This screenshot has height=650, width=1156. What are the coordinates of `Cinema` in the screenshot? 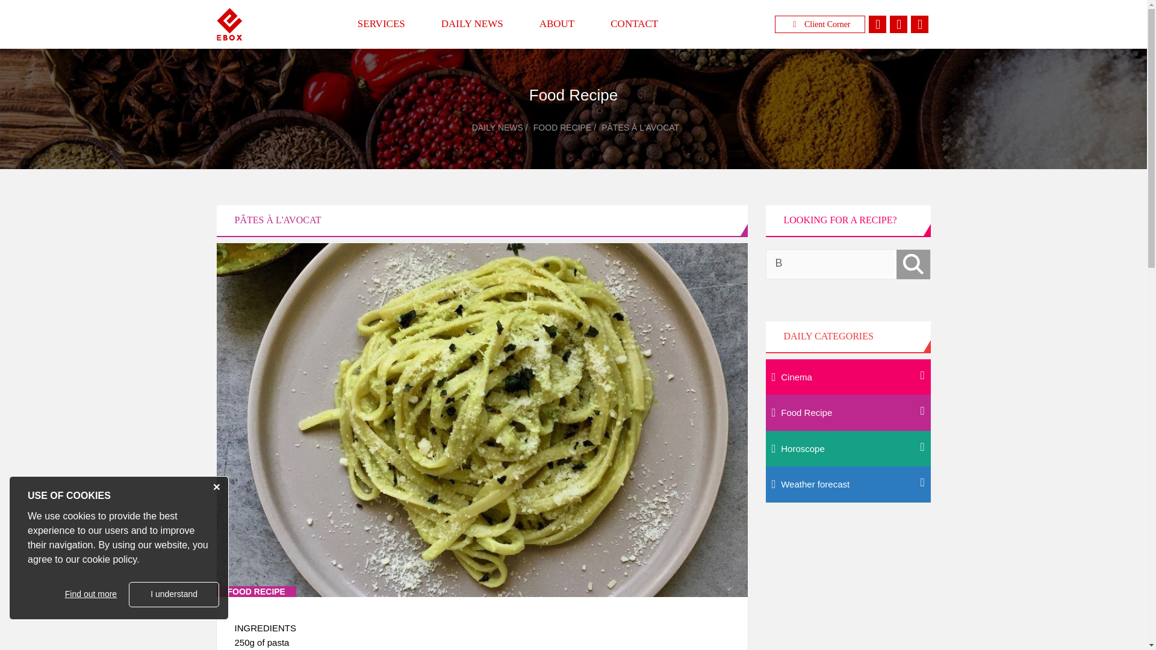 It's located at (848, 377).